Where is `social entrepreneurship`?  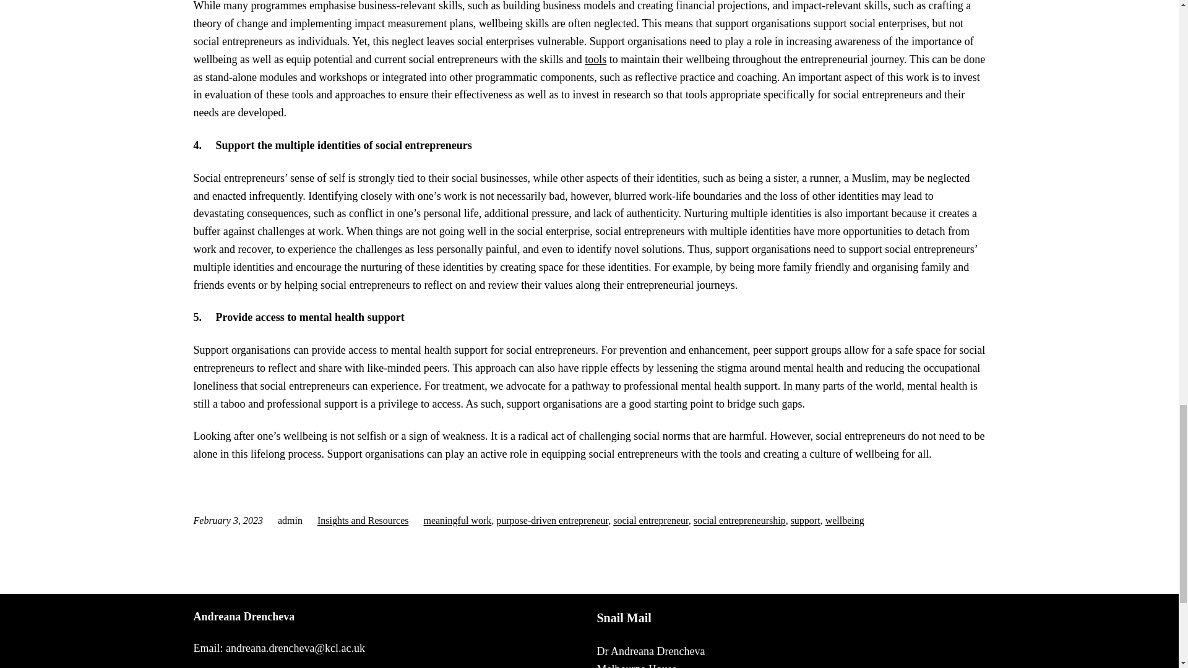
social entrepreneurship is located at coordinates (739, 520).